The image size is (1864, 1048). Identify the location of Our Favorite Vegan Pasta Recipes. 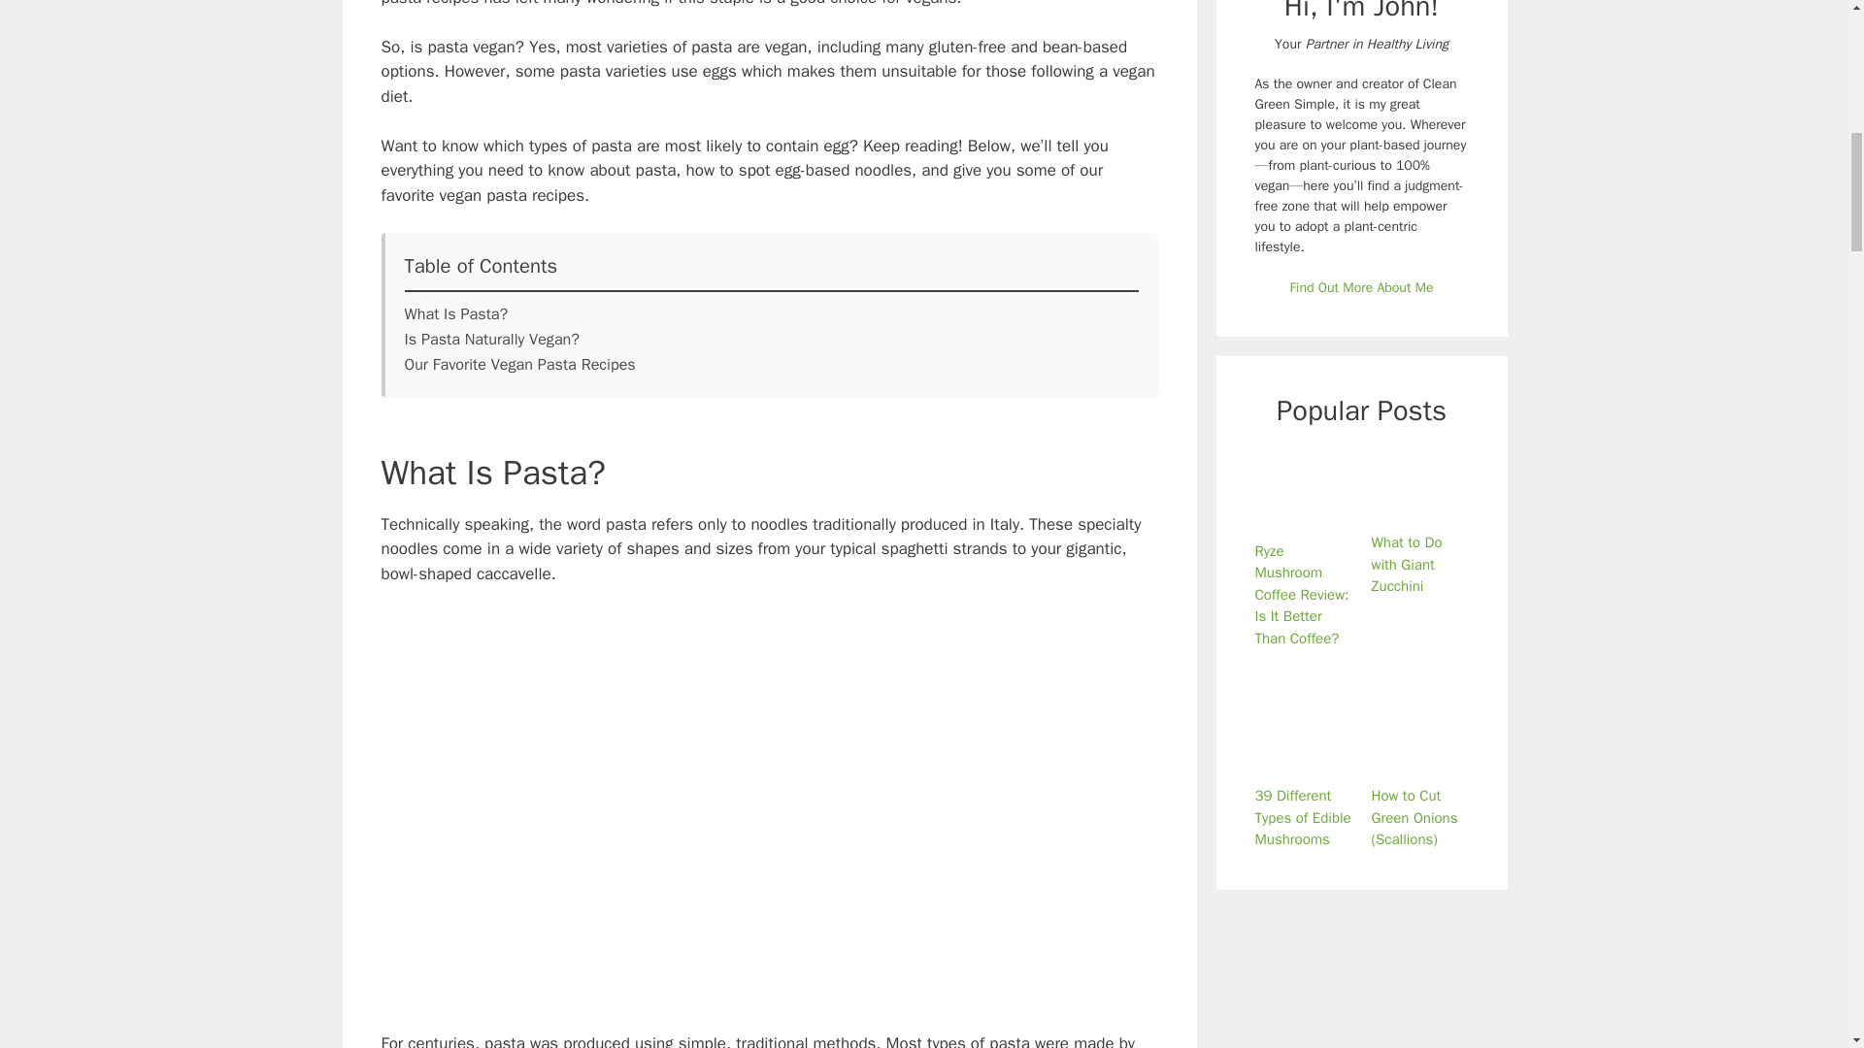
(519, 364).